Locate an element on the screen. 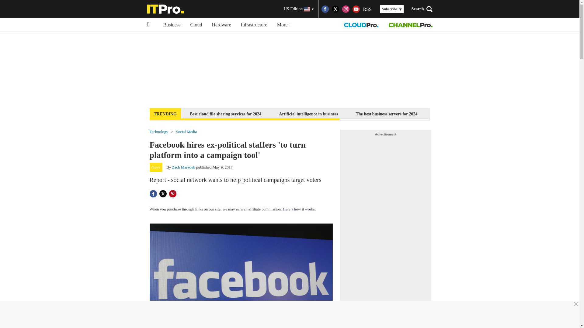  Cloud is located at coordinates (196, 25).